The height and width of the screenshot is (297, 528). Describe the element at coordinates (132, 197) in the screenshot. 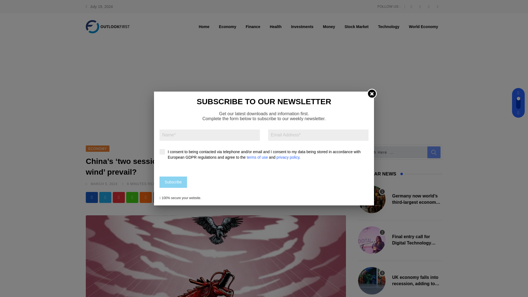

I see `Whatsapp` at that location.